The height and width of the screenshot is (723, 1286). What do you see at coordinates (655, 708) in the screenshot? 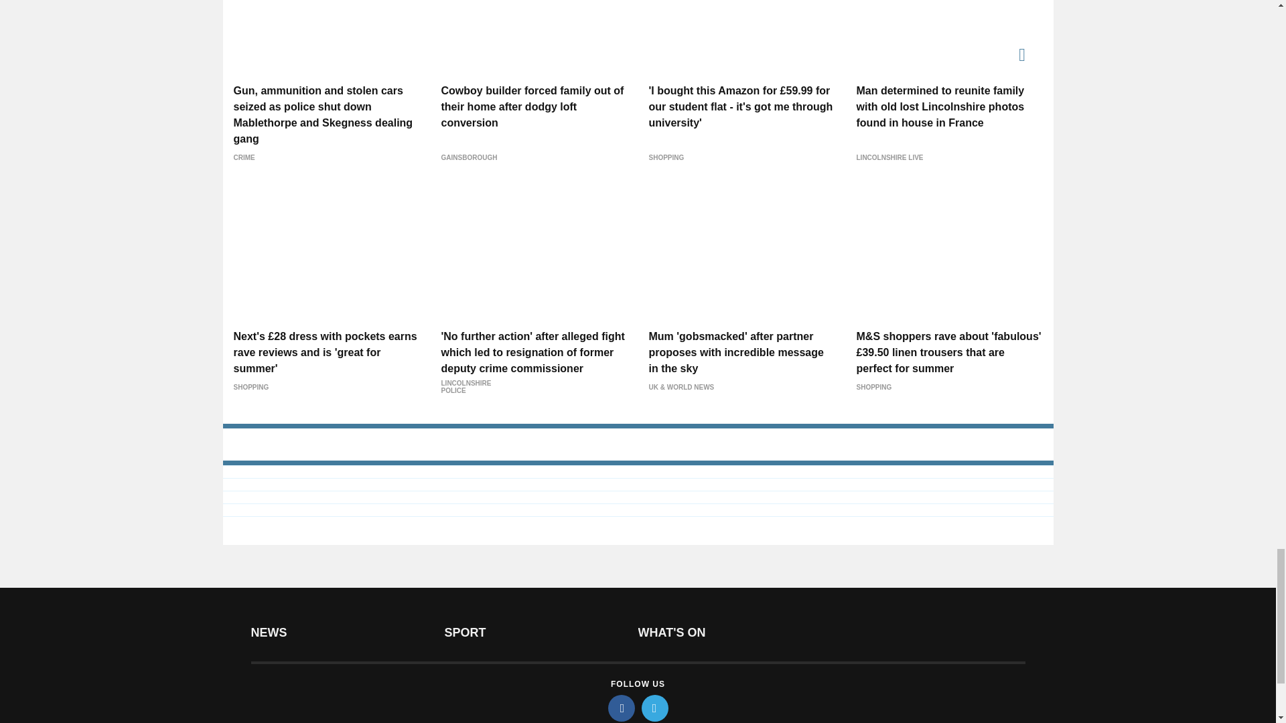
I see `twitter` at bounding box center [655, 708].